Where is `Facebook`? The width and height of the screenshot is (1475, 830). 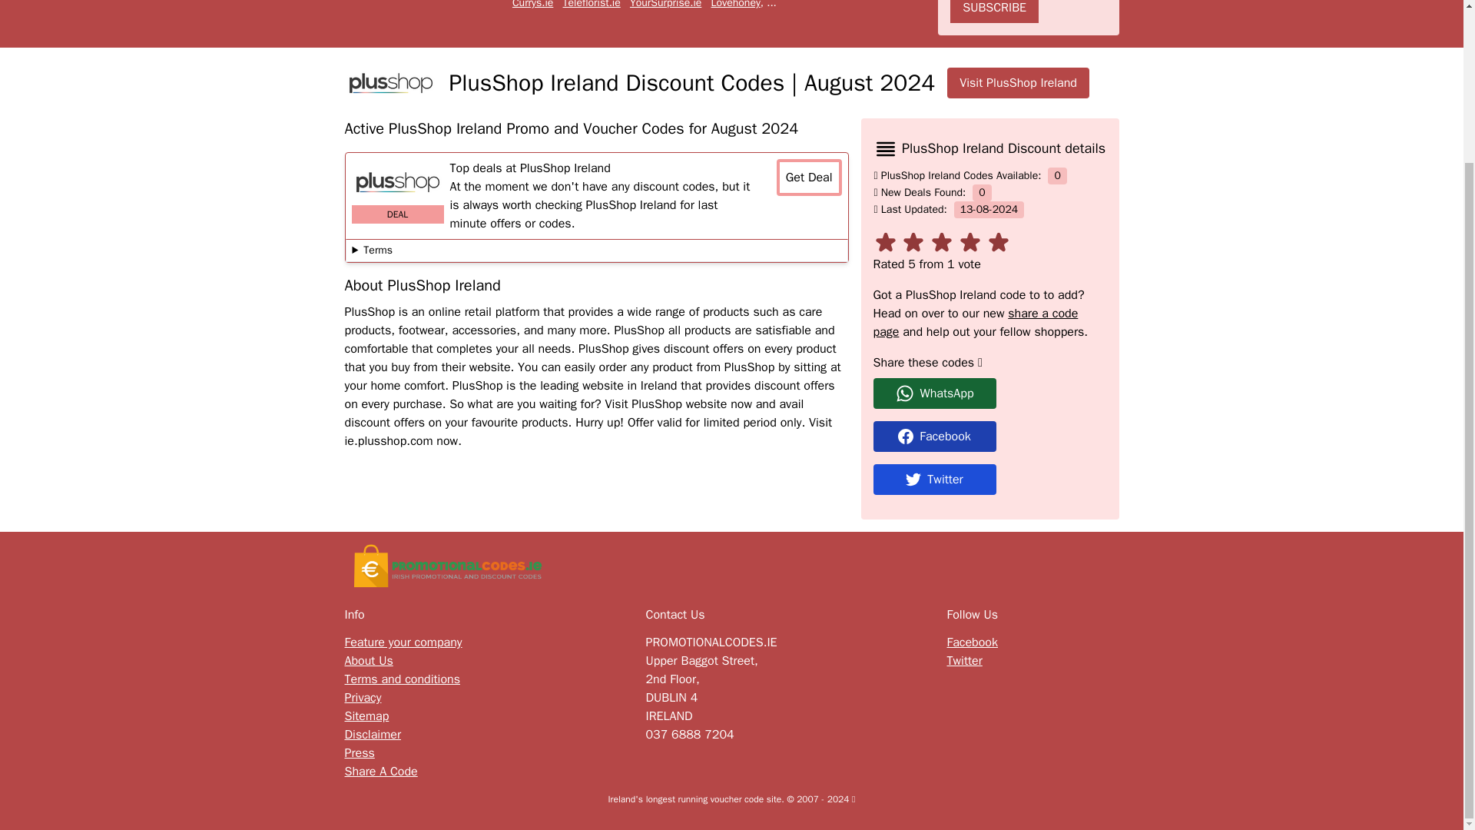
Facebook is located at coordinates (989, 436).